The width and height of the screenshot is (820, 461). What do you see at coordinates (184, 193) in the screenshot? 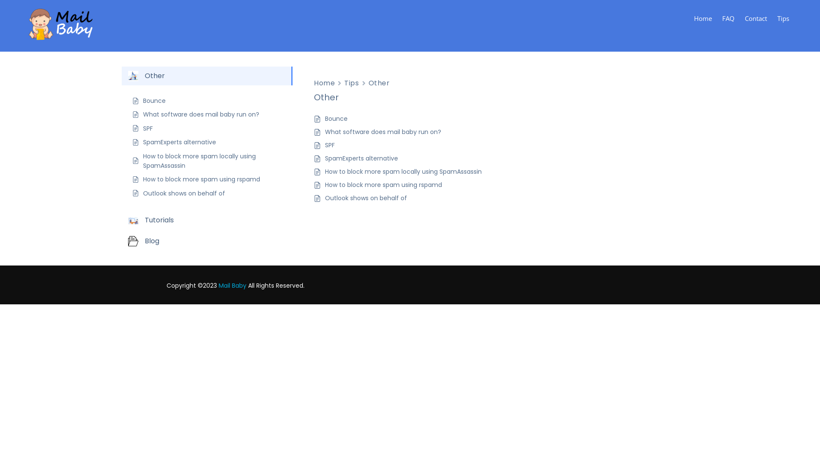
I see `Outlook shows on behalf of` at bounding box center [184, 193].